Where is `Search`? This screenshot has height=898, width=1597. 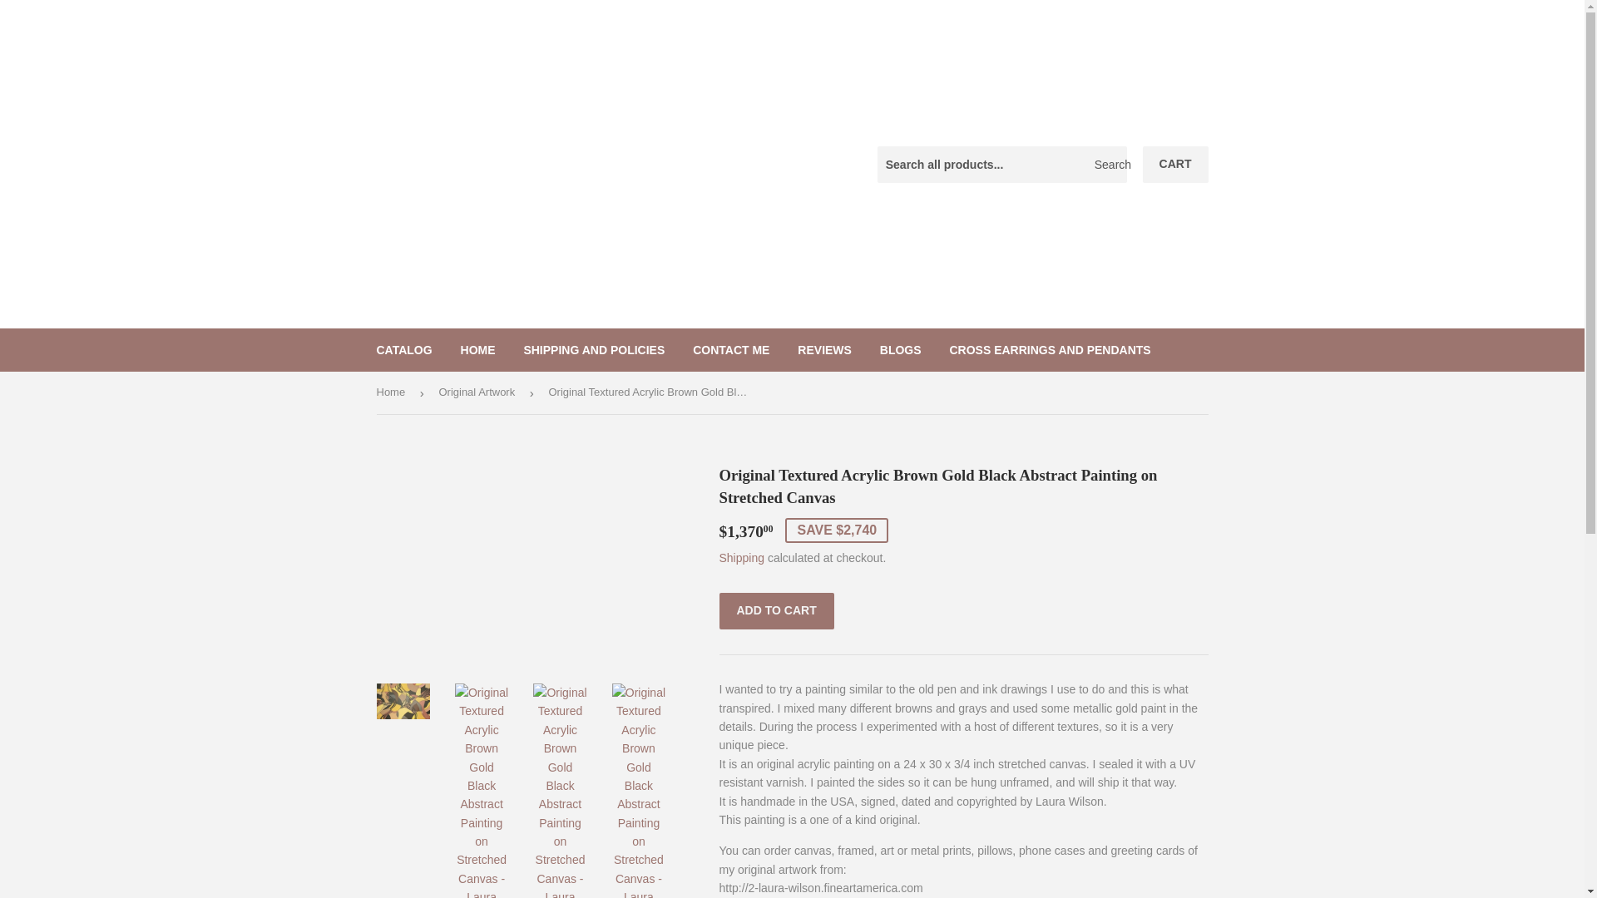
Search is located at coordinates (1108, 165).